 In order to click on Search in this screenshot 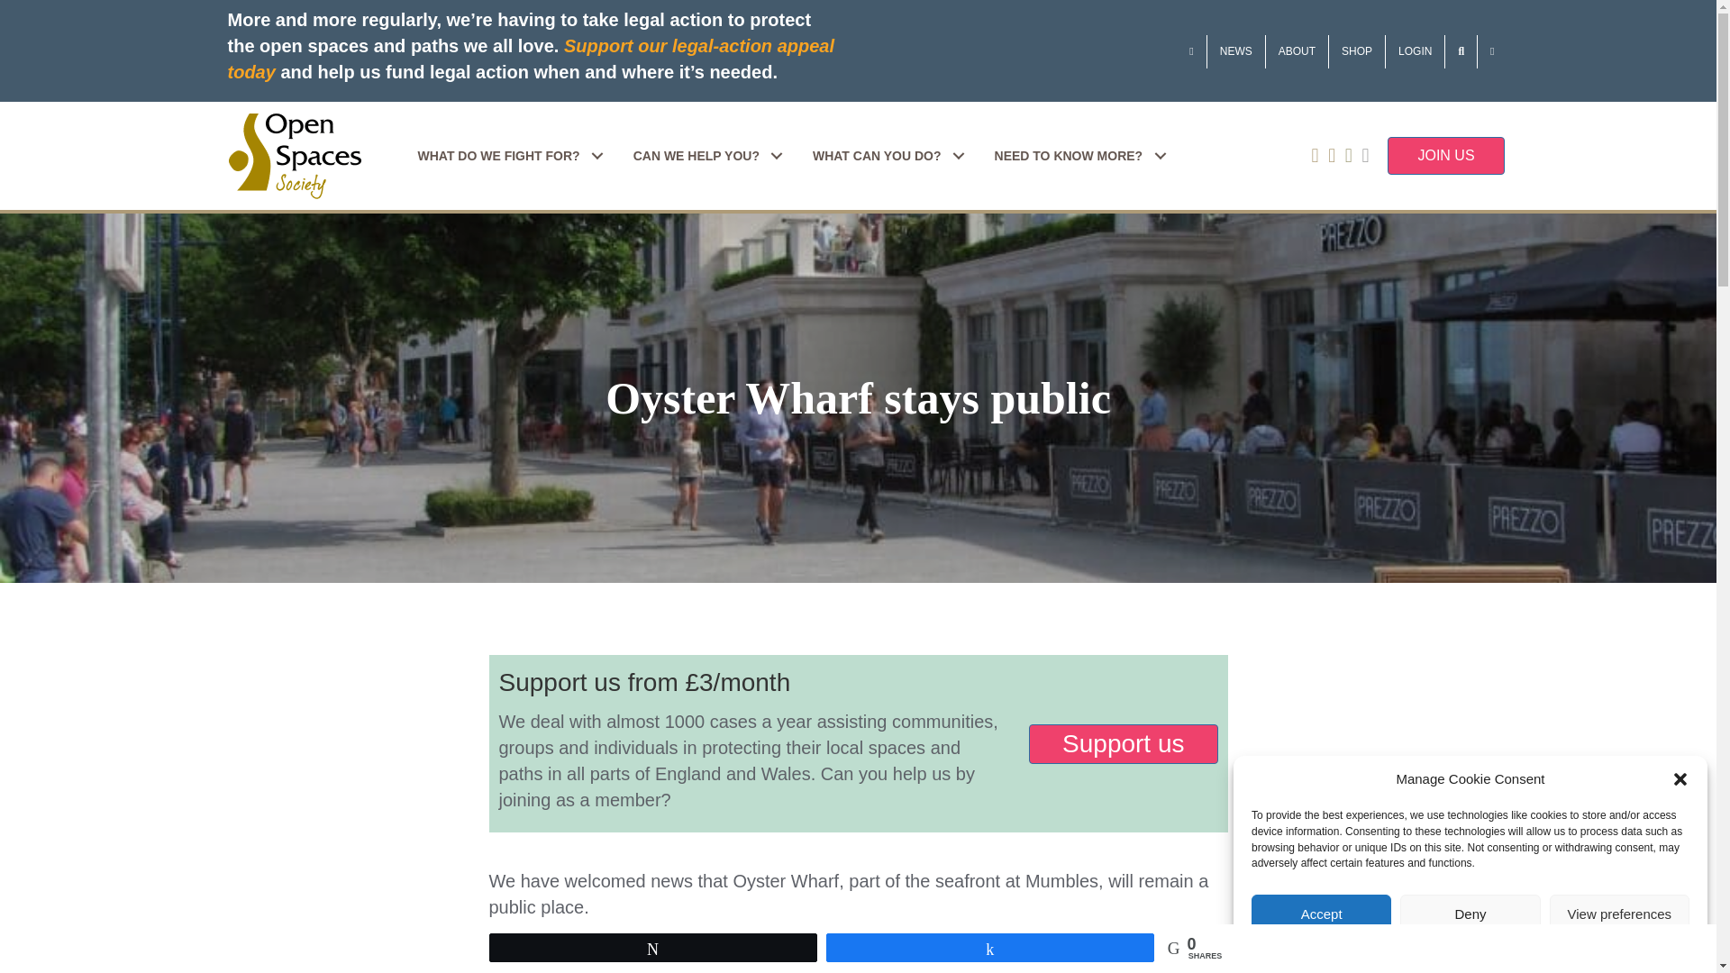, I will do `click(1461, 50)`.